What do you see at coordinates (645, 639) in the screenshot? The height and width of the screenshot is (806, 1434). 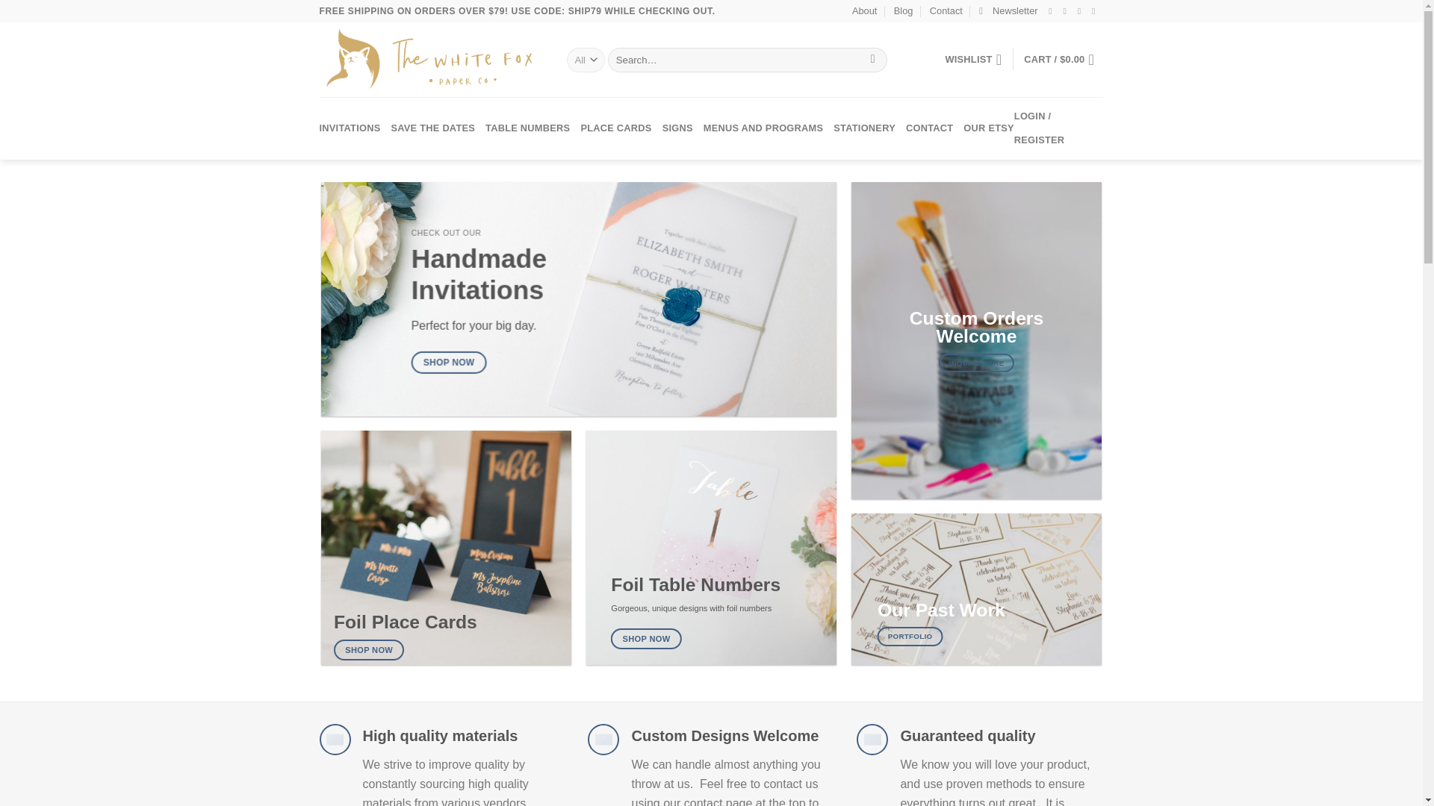 I see `SHOP NOW` at bounding box center [645, 639].